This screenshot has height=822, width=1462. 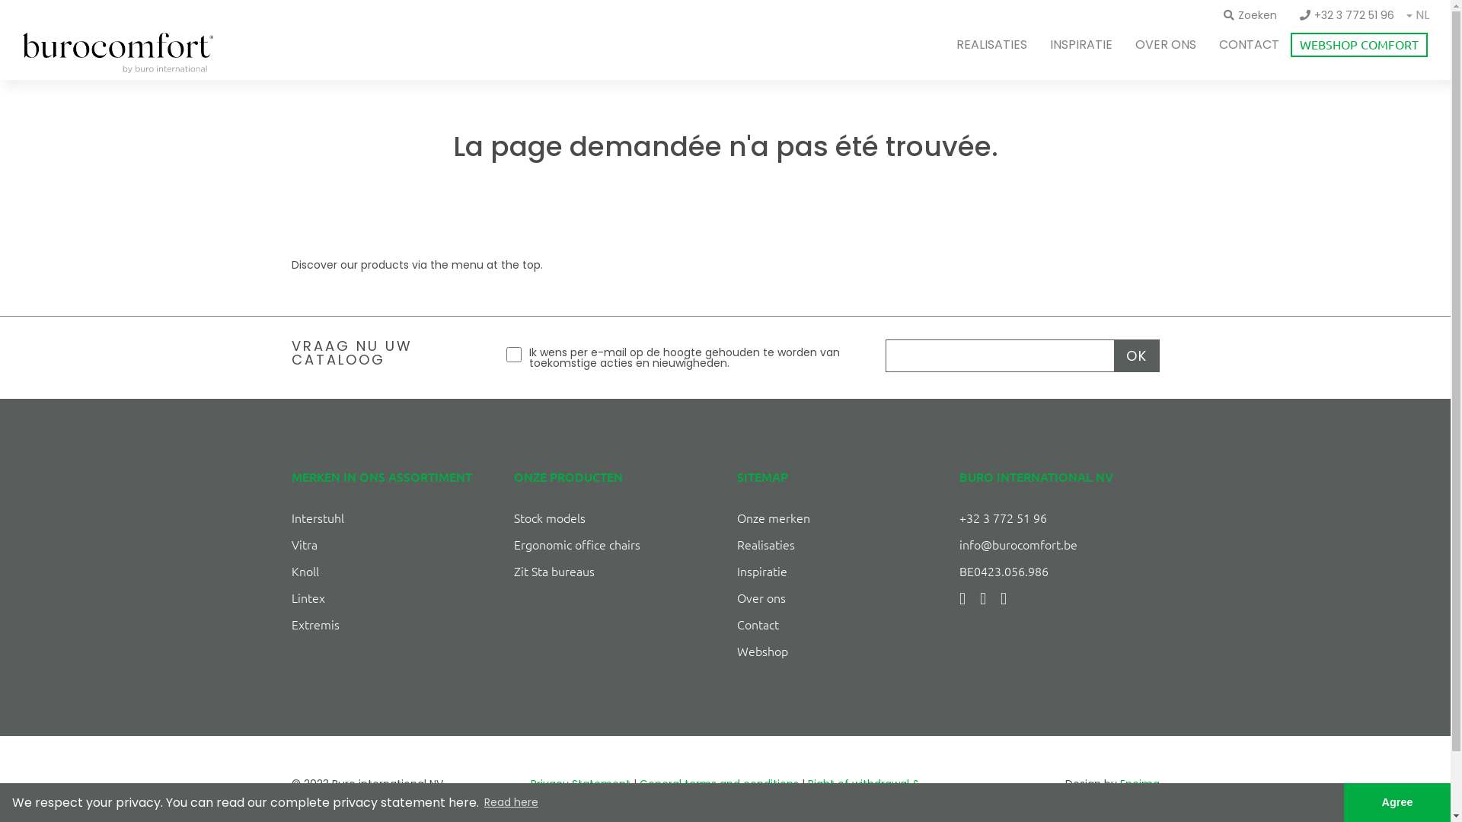 What do you see at coordinates (991, 44) in the screenshot?
I see `REALISATIES` at bounding box center [991, 44].